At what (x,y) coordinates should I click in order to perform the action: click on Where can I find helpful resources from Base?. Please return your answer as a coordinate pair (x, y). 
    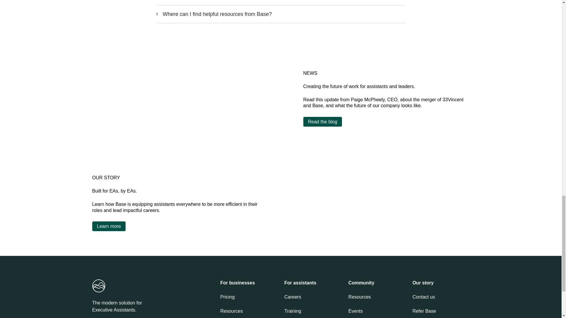
    Looking at the image, I should click on (281, 14).